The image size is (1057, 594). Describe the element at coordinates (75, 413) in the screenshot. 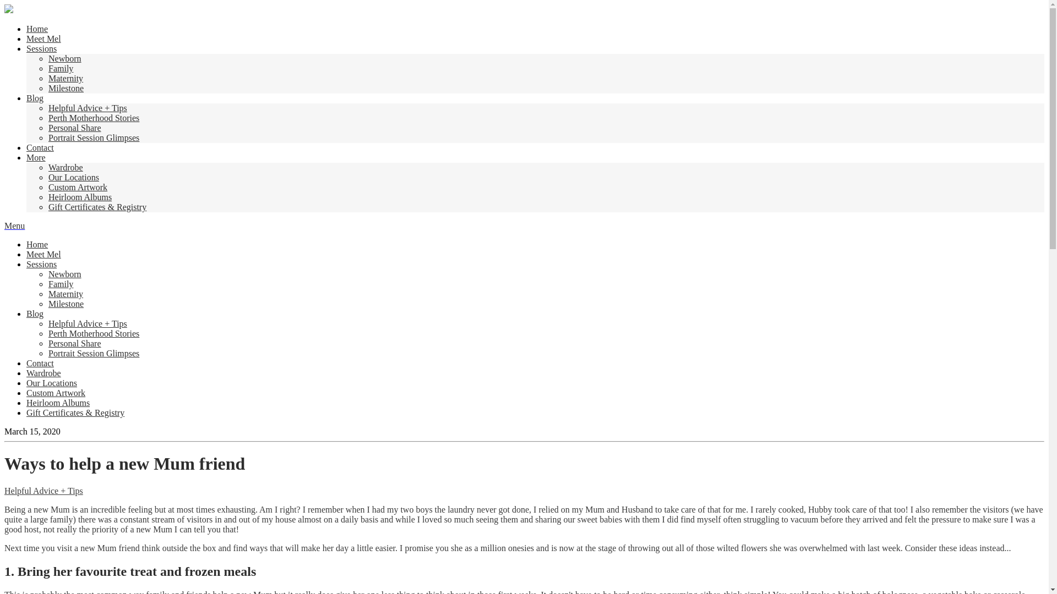

I see `Gift Certificates & Registry` at that location.